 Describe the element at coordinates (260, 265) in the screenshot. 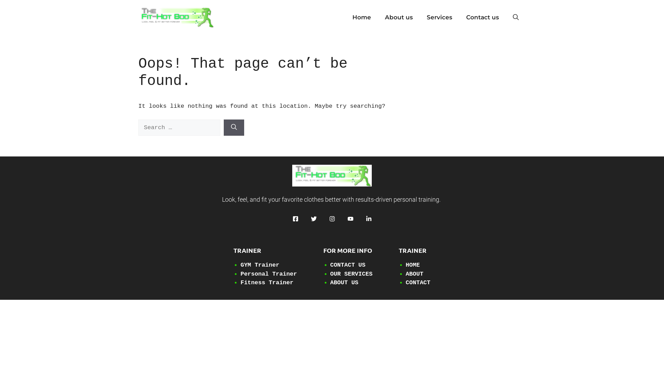

I see `GYM Trainer` at that location.